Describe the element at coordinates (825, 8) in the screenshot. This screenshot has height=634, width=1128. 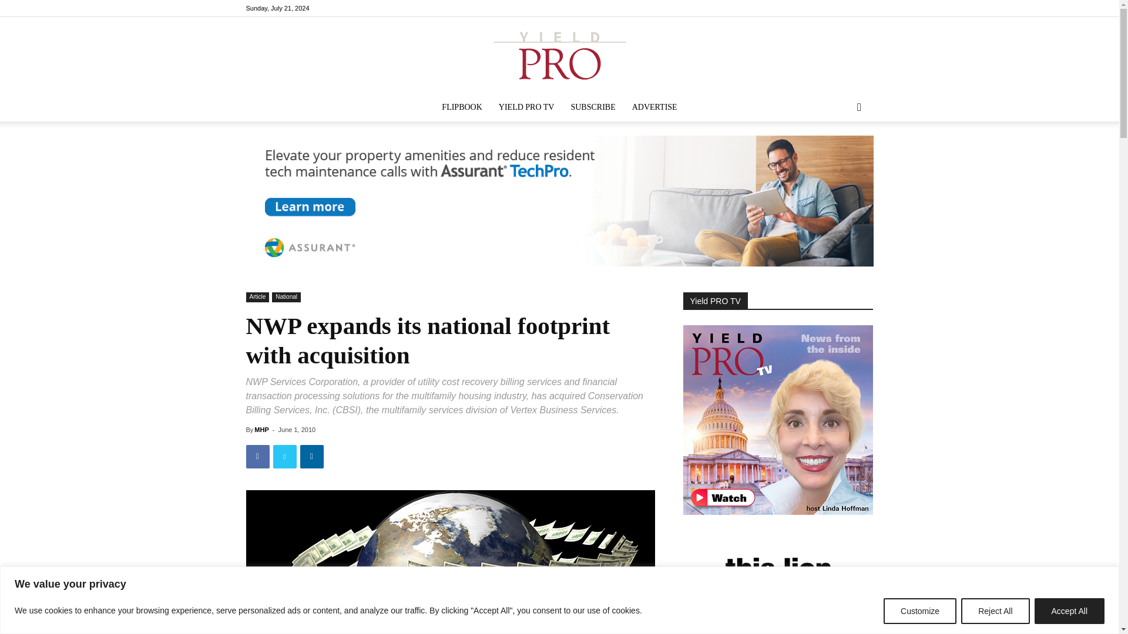
I see `Facebook` at that location.